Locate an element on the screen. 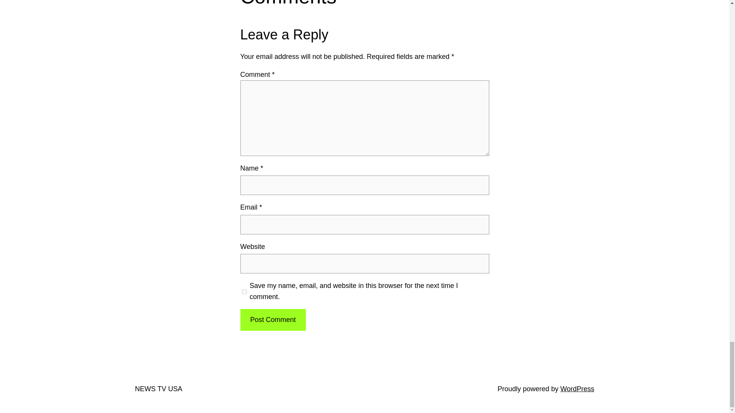 This screenshot has width=735, height=413. Post Comment is located at coordinates (273, 320).